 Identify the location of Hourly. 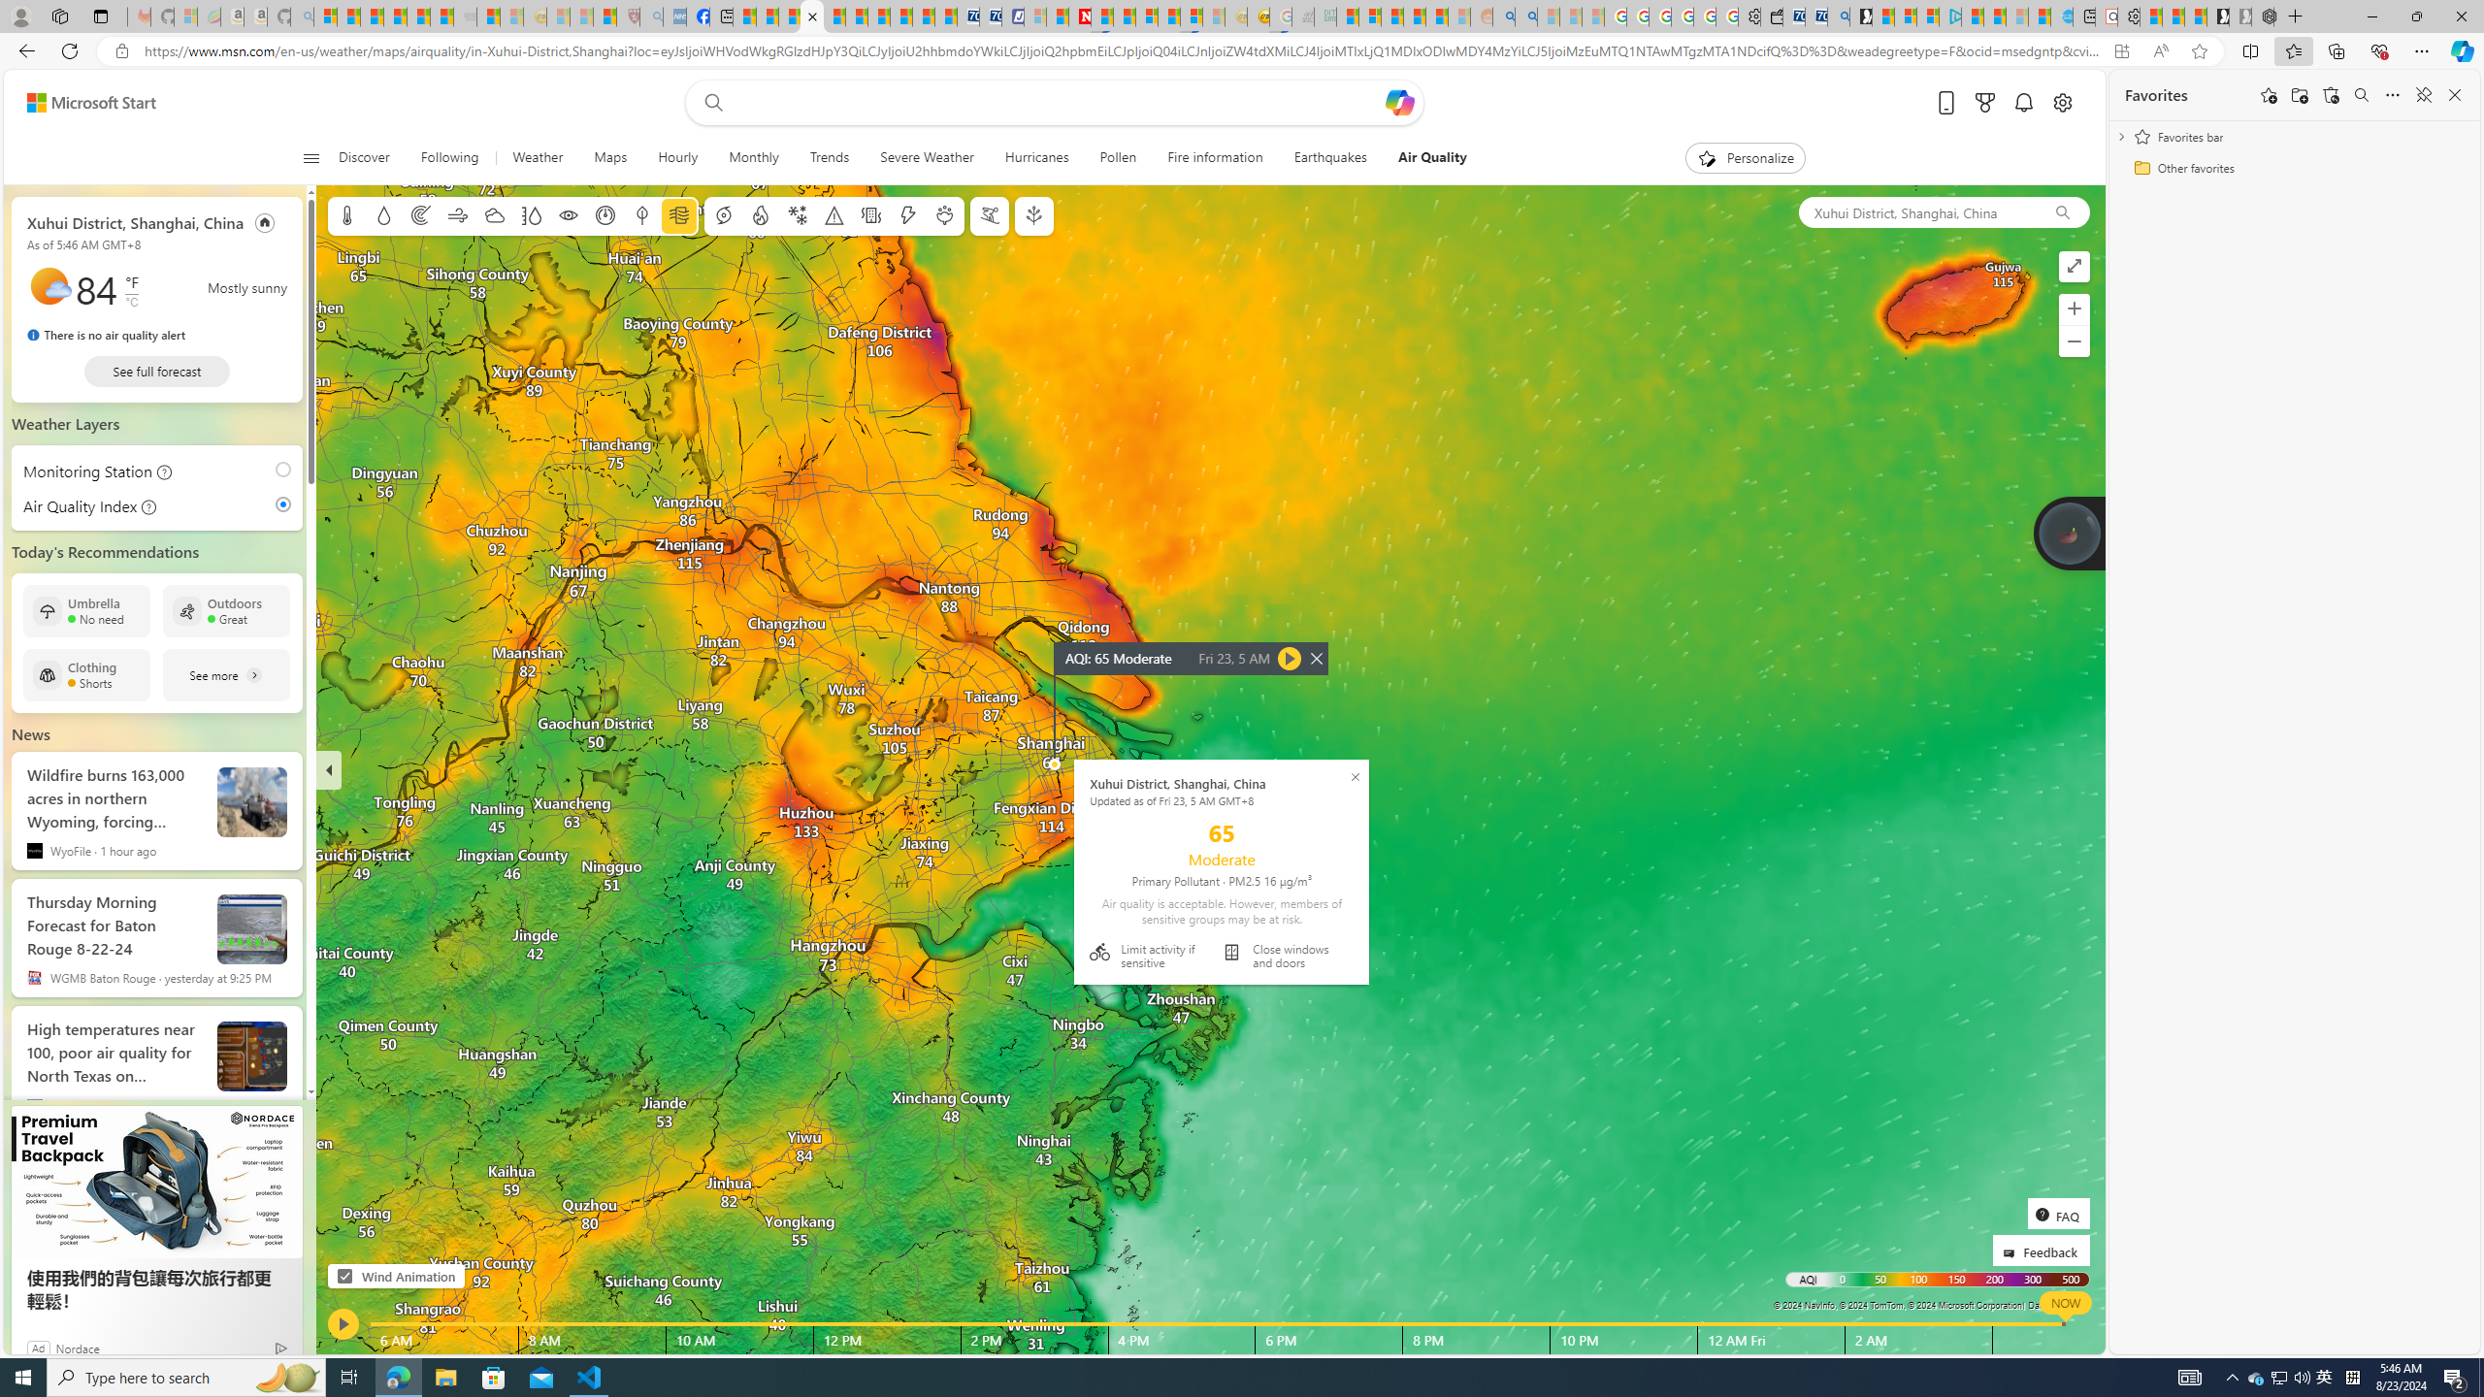
(677, 158).